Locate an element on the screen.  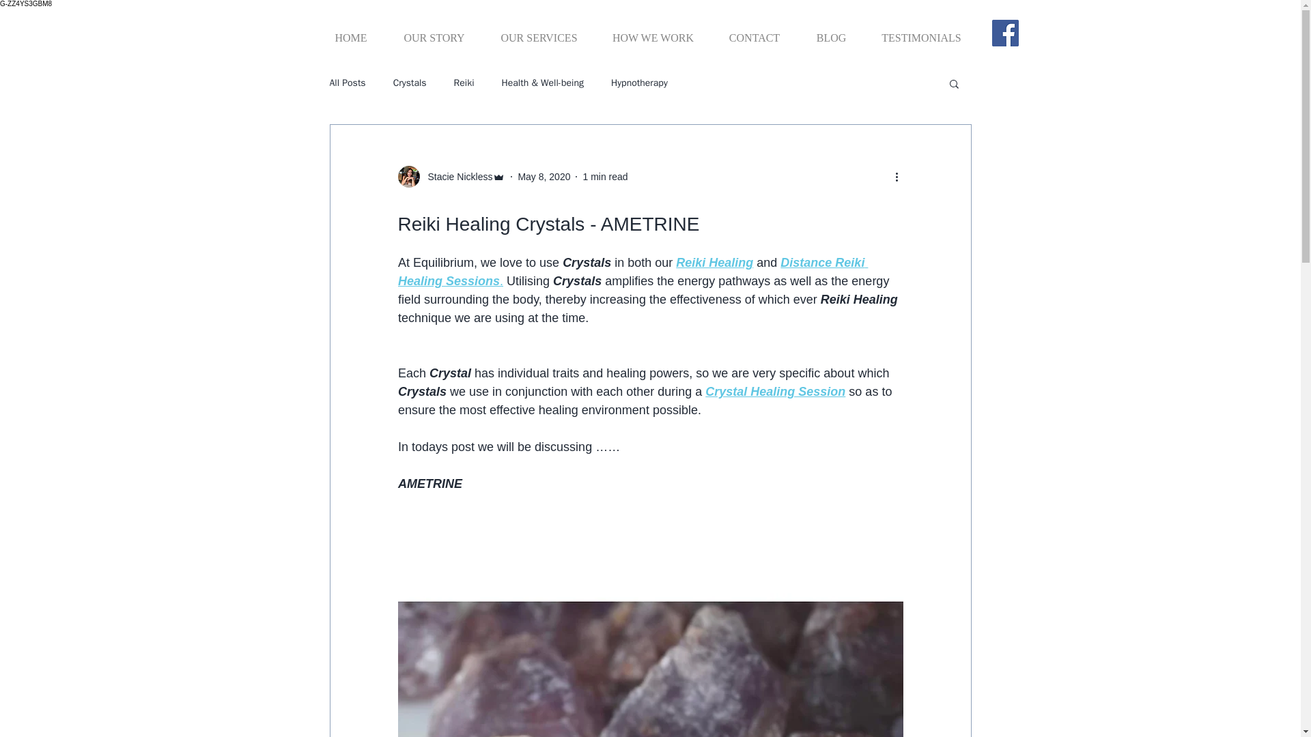
All Posts is located at coordinates (347, 83).